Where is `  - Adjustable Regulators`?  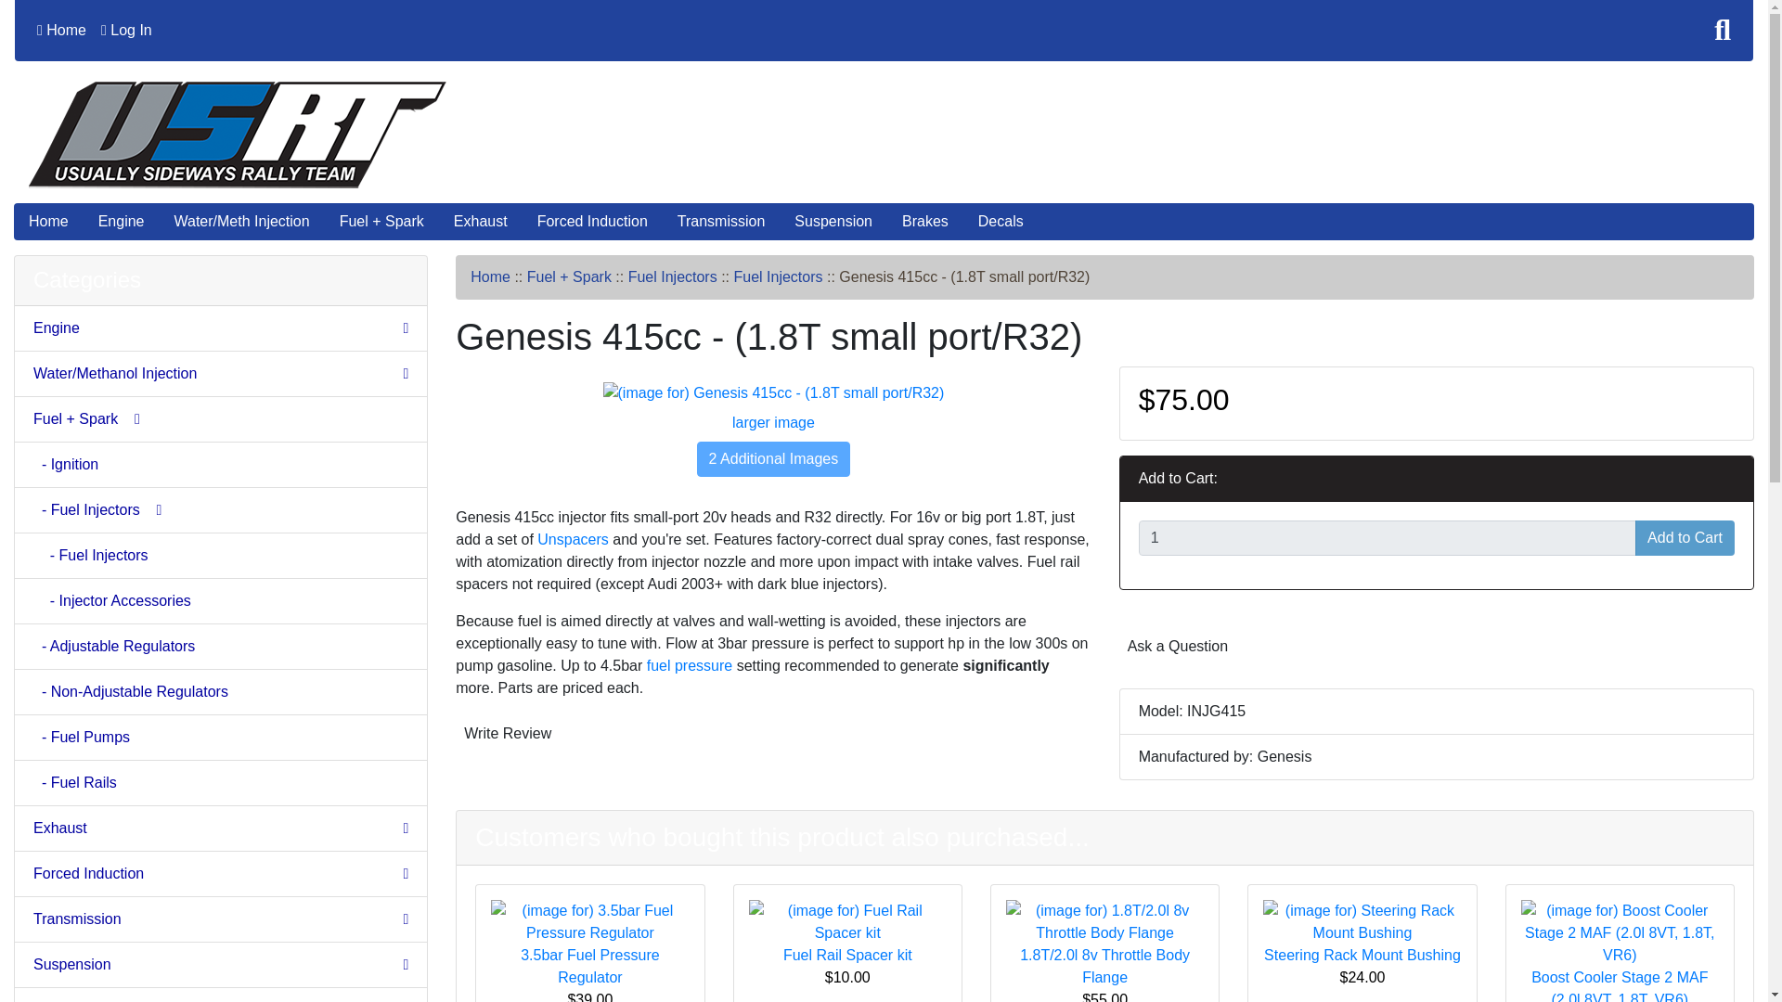   - Adjustable Regulators is located at coordinates (221, 647).